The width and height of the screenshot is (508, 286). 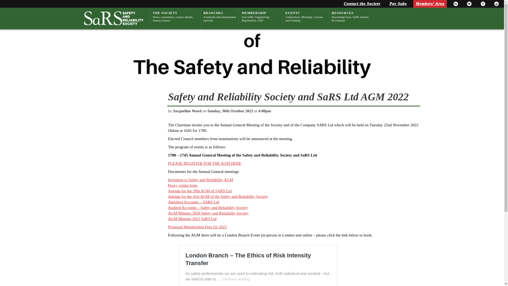 I want to click on YouTube, so click(x=261, y=17).